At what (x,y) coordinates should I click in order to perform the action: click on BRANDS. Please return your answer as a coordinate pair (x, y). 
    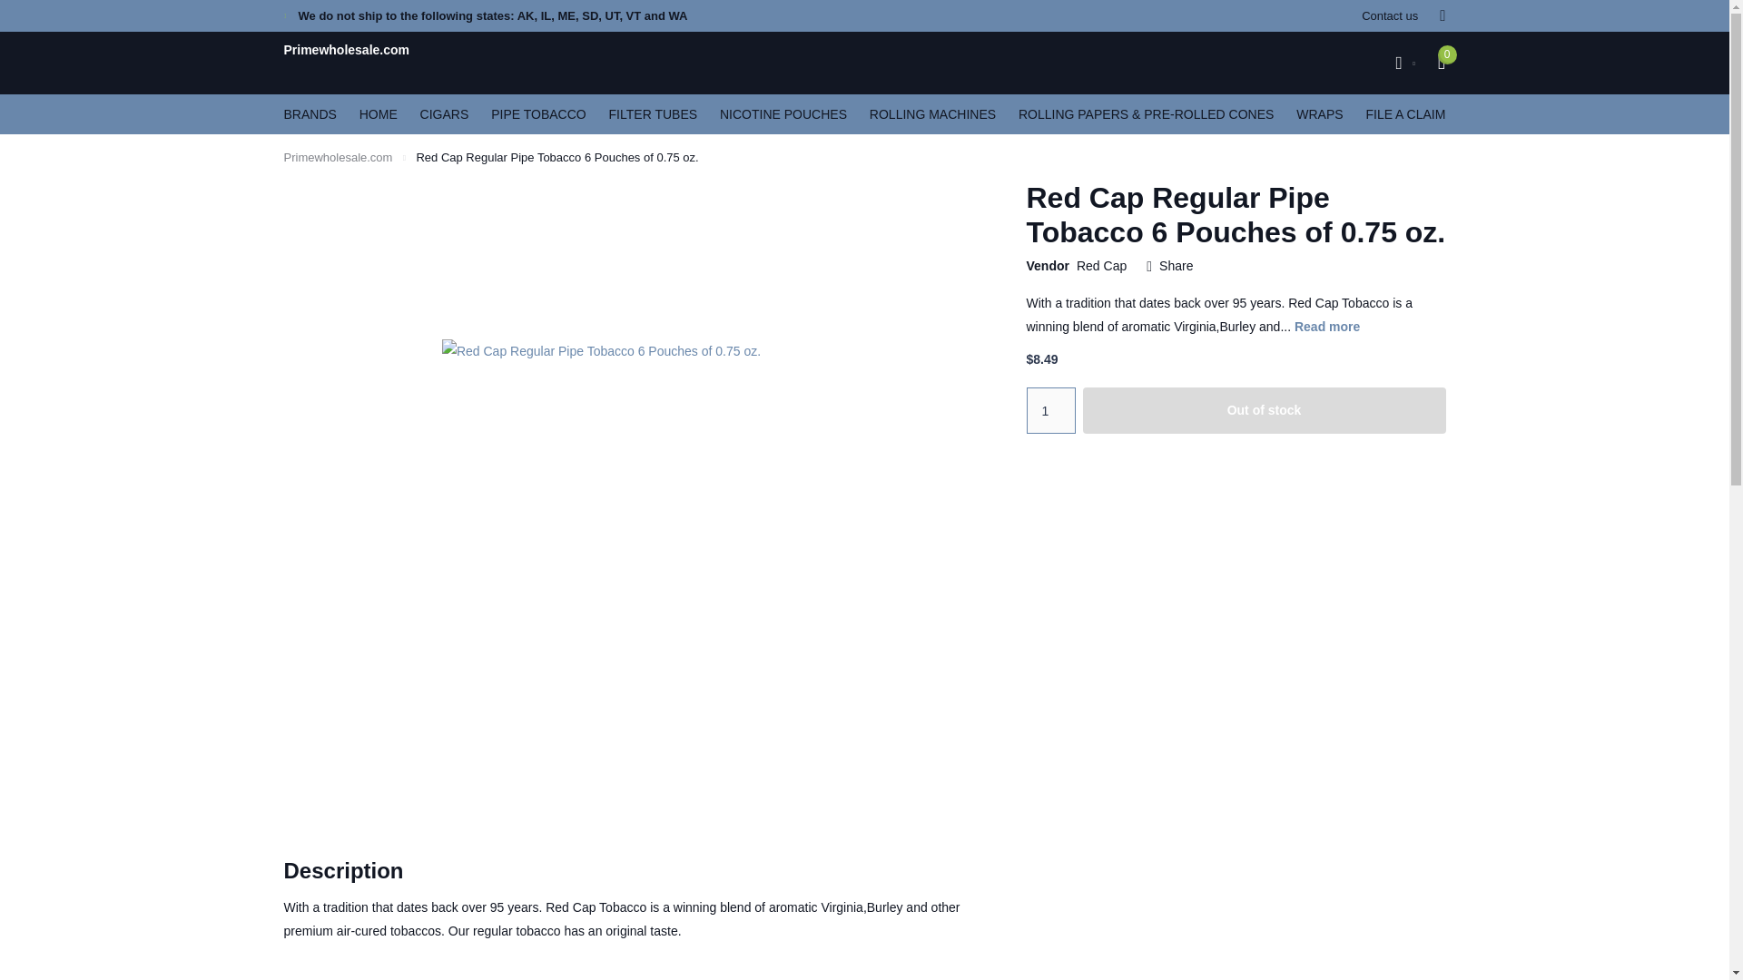
    Looking at the image, I should click on (309, 113).